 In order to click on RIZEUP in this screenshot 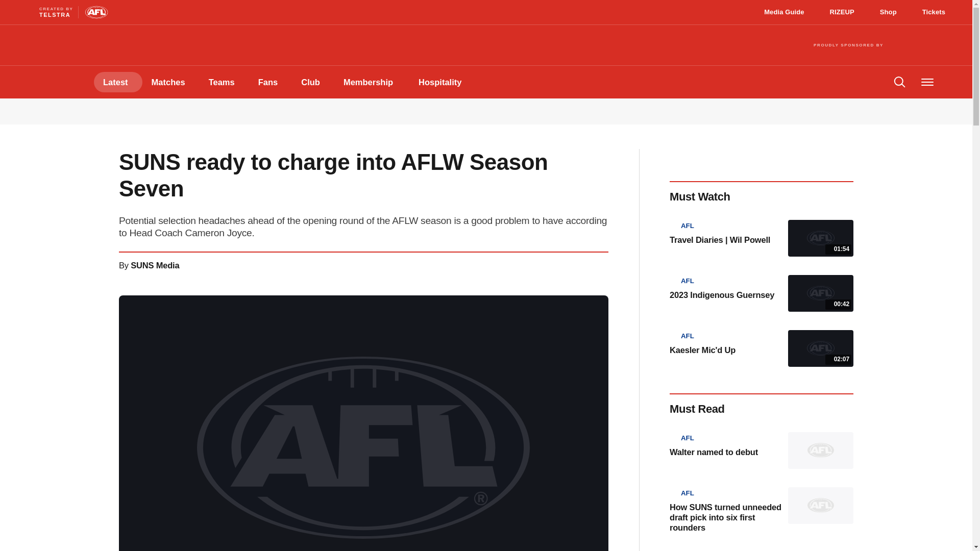, I will do `click(170, 82)`.